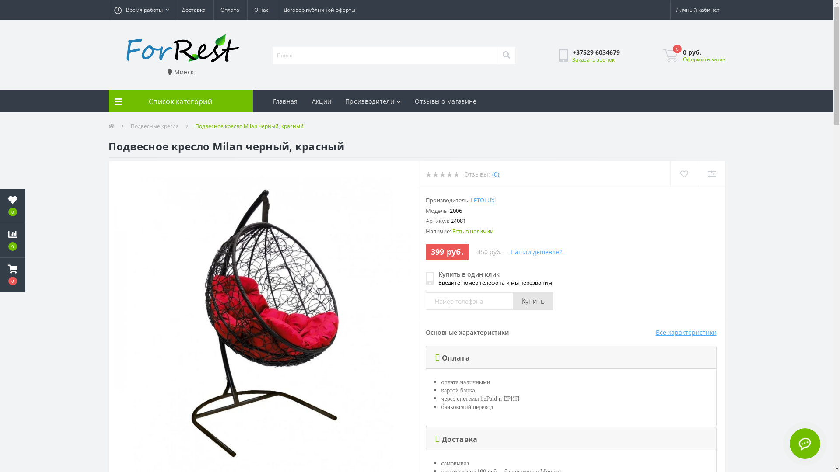 Image resolution: width=840 pixels, height=472 pixels. I want to click on +37529 6034679, so click(596, 52).